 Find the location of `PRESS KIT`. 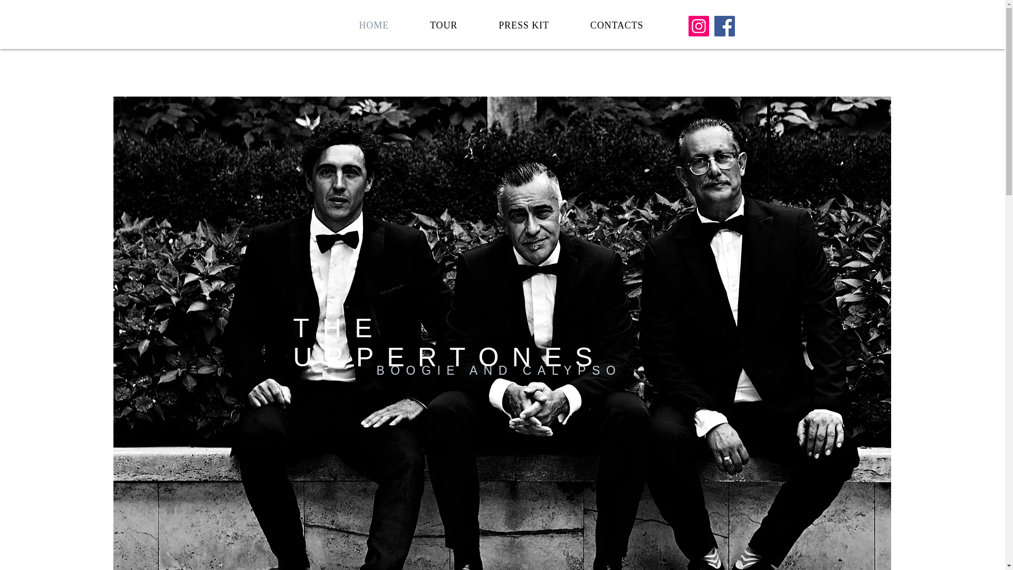

PRESS KIT is located at coordinates (523, 25).